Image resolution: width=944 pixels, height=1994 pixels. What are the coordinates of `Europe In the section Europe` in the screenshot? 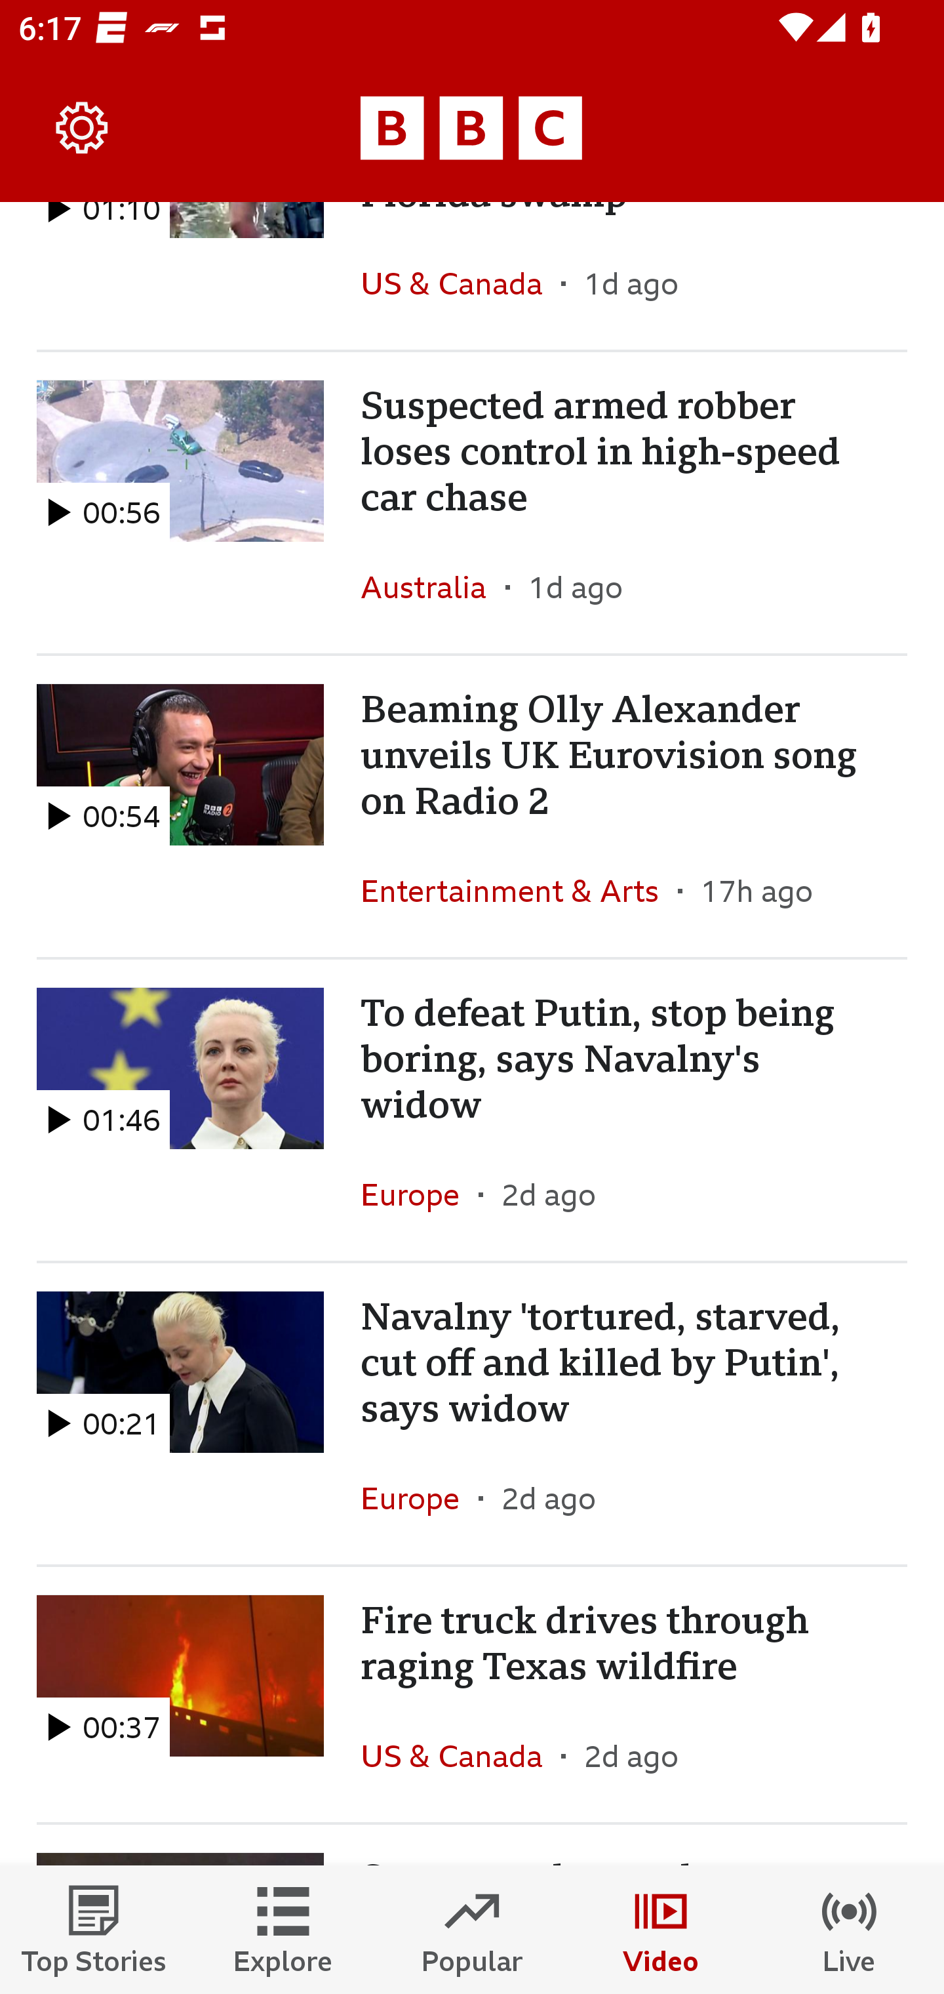 It's located at (420, 1498).